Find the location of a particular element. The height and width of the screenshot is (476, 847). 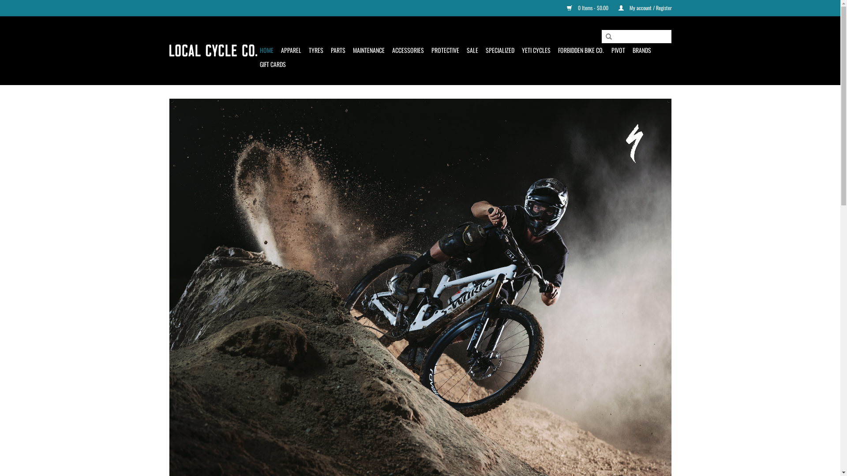

YETI CYCLES is located at coordinates (536, 50).